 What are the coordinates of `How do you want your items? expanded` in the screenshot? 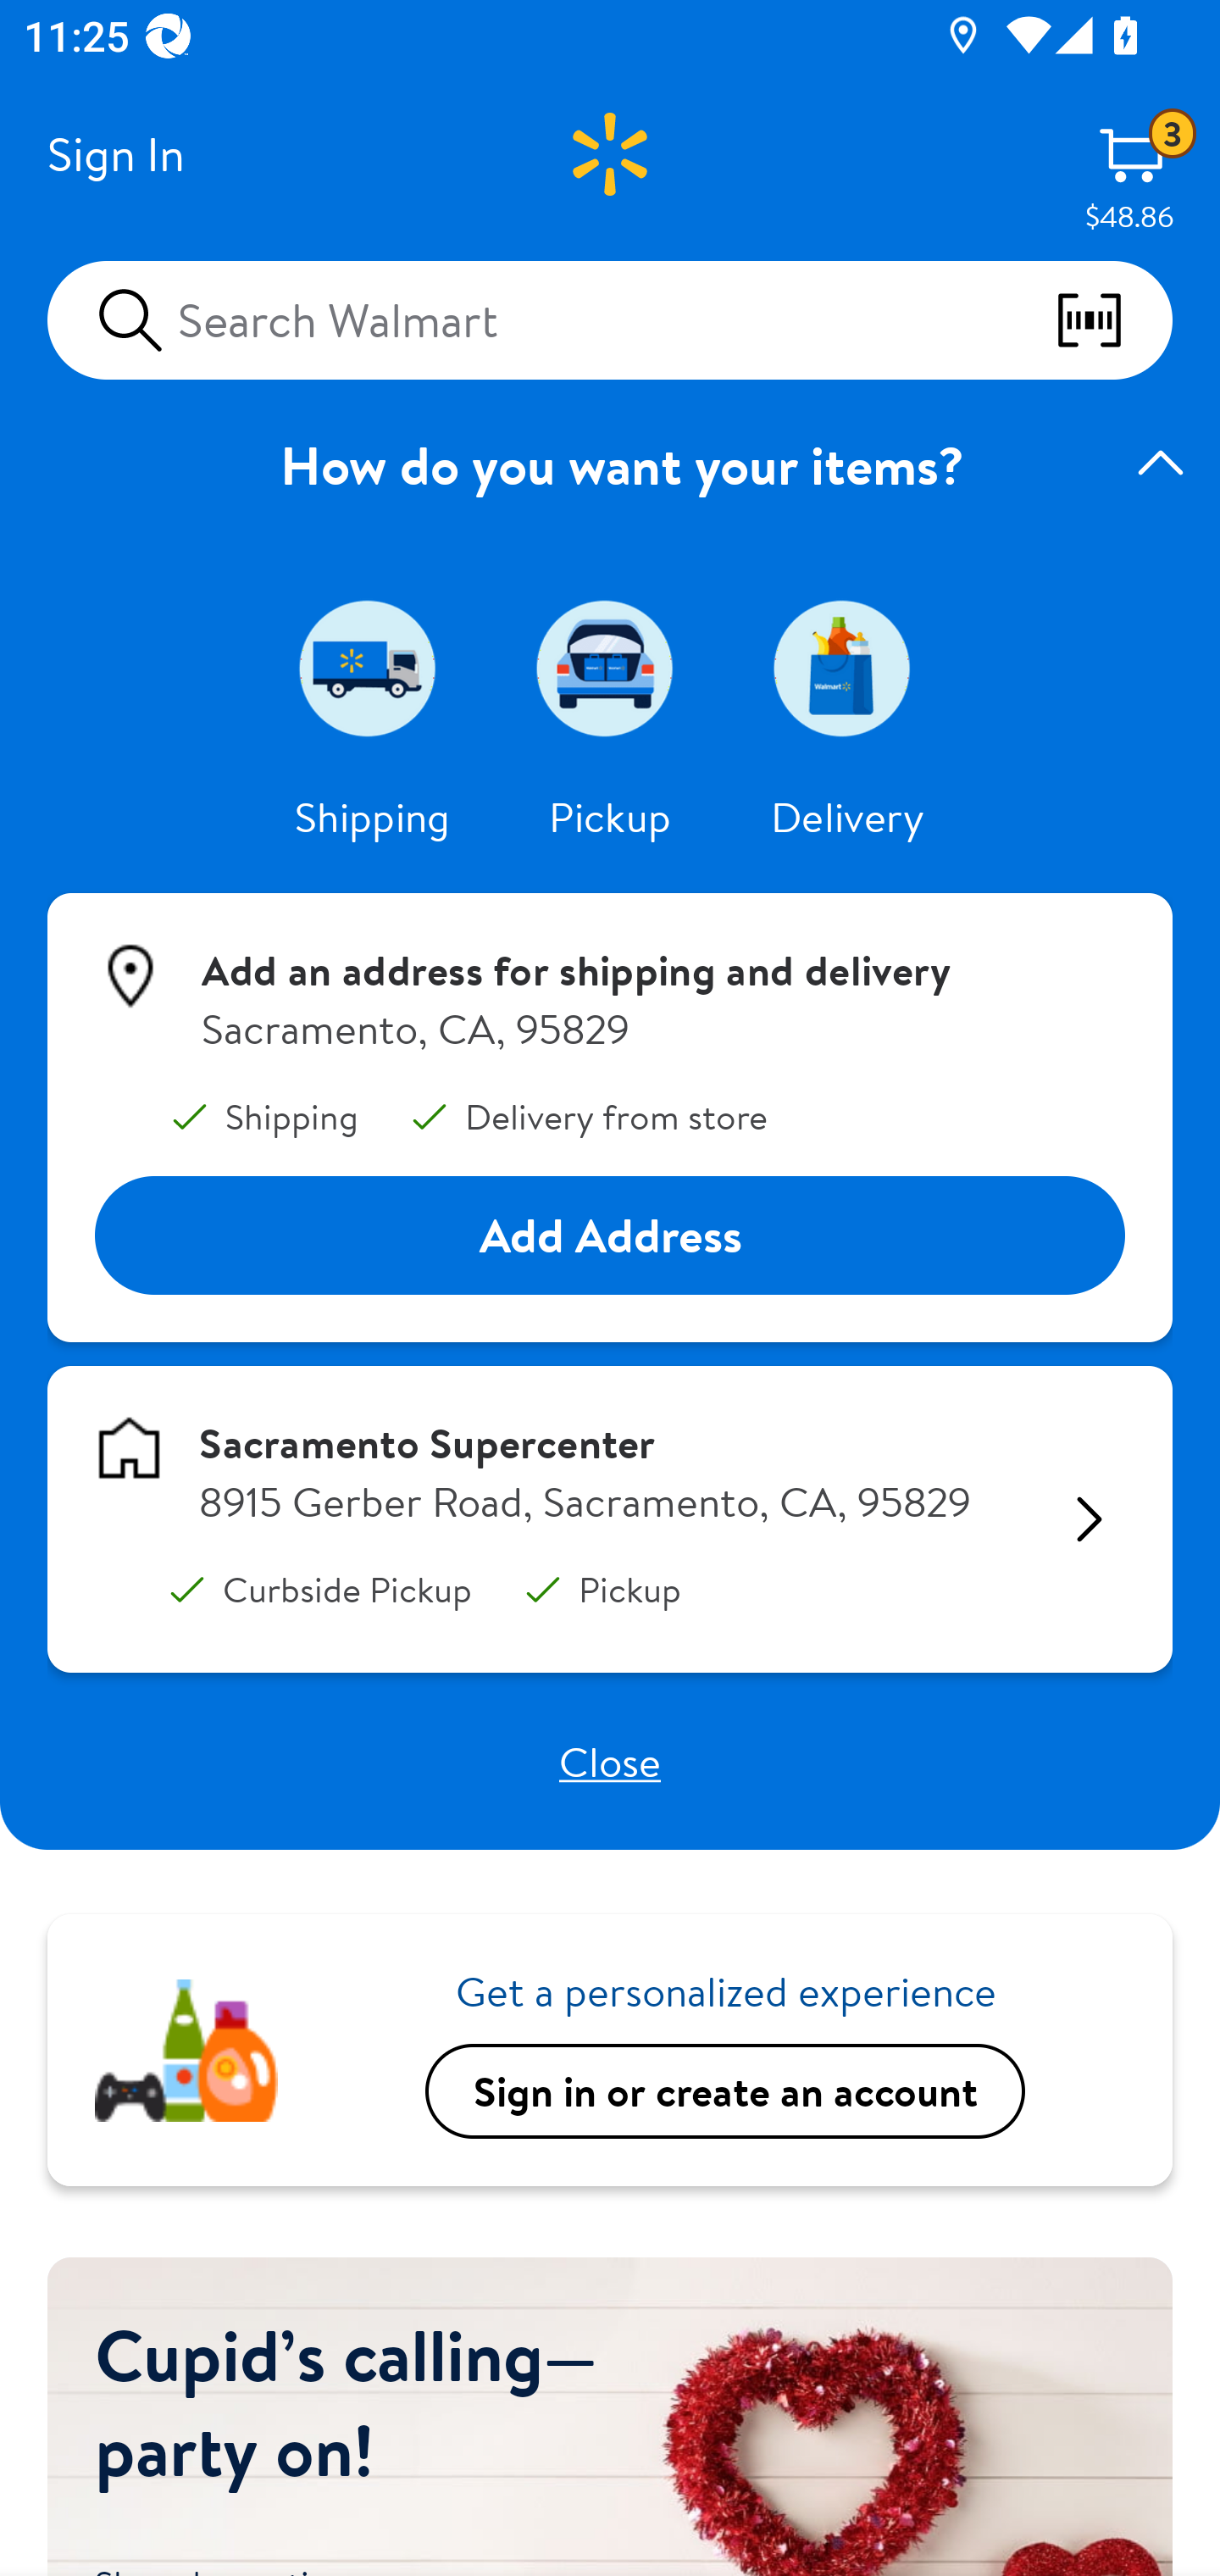 It's located at (610, 464).